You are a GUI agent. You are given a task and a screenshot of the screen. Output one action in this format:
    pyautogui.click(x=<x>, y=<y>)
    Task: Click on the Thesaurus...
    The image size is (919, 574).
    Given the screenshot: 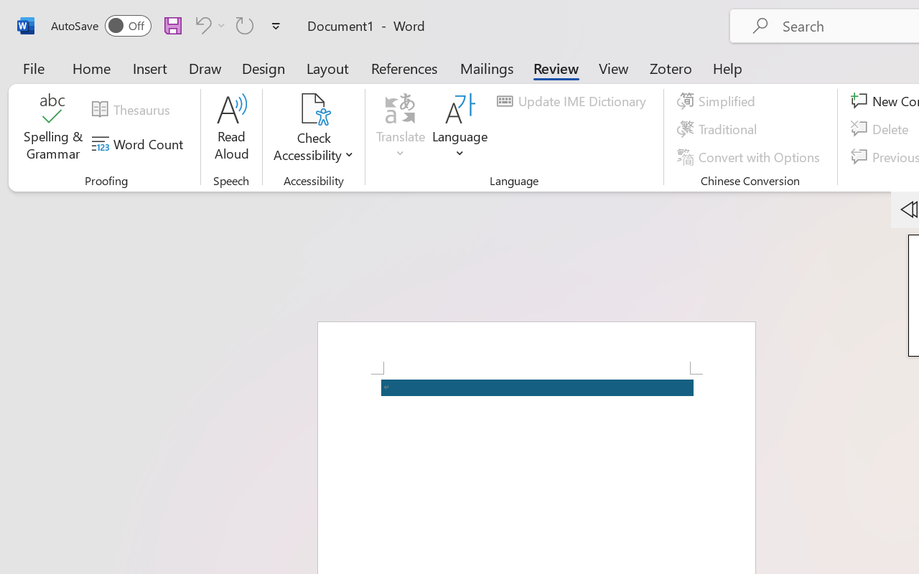 What is the action you would take?
    pyautogui.click(x=133, y=110)
    